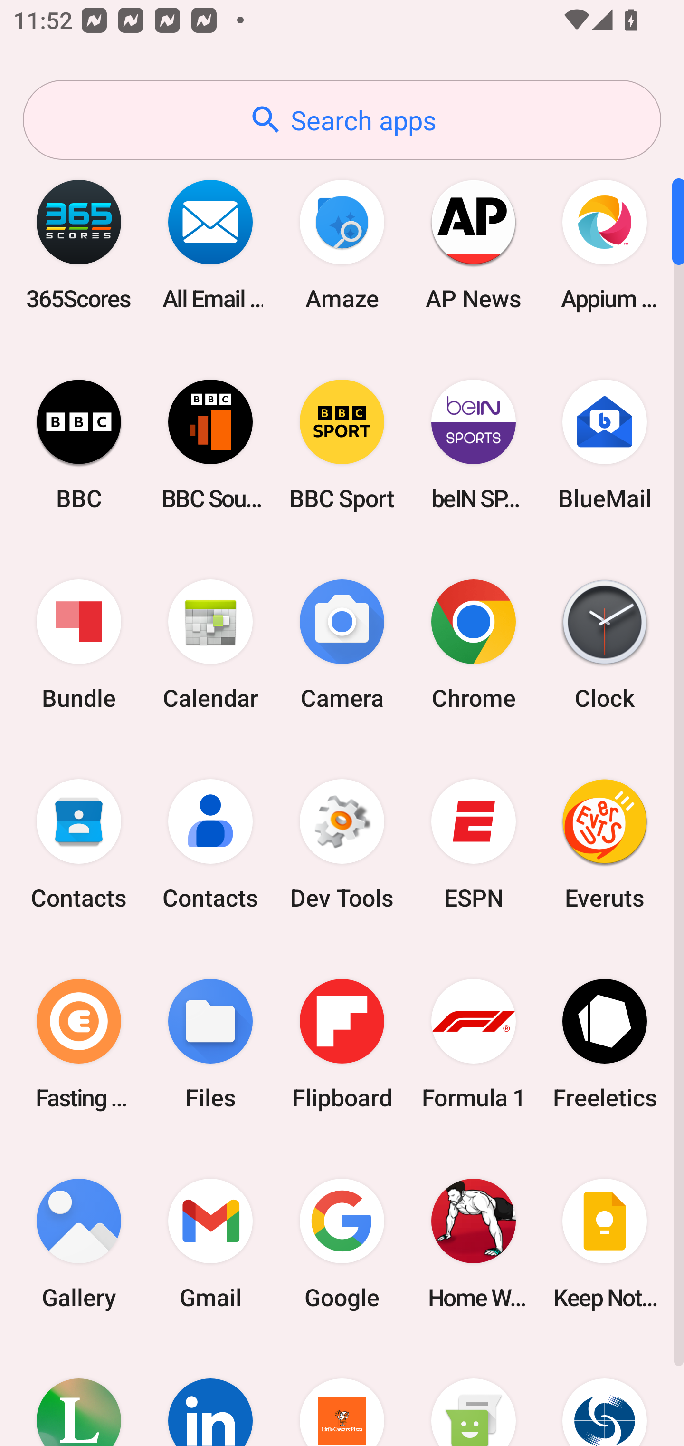  I want to click on Fasting Coach, so click(79, 1044).